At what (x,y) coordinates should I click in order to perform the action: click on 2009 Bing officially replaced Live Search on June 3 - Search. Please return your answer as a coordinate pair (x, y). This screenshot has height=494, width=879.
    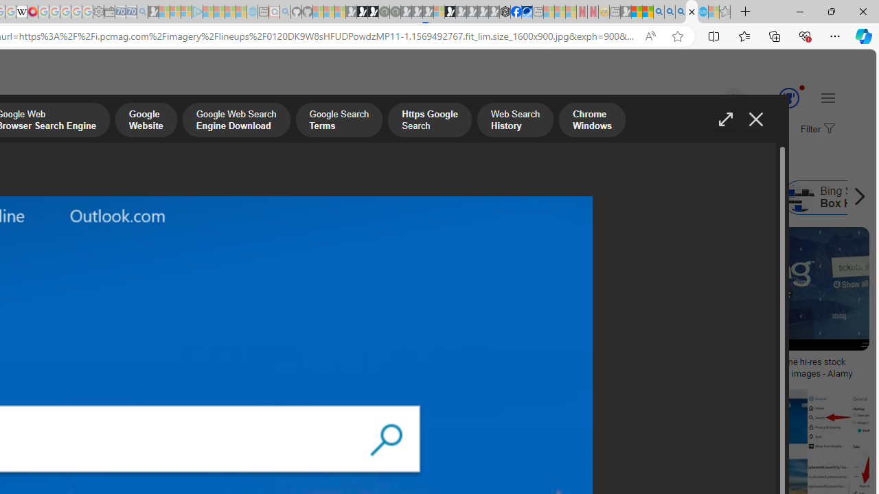
    Looking at the image, I should click on (670, 12).